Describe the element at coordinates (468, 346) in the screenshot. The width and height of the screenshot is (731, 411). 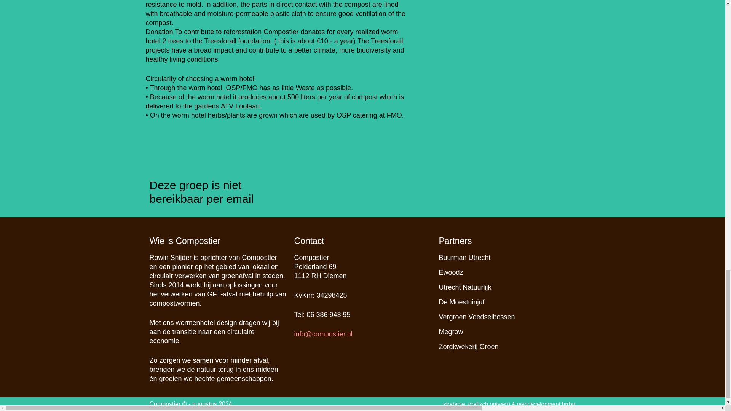
I see `Zorgkwekerij Groen` at that location.